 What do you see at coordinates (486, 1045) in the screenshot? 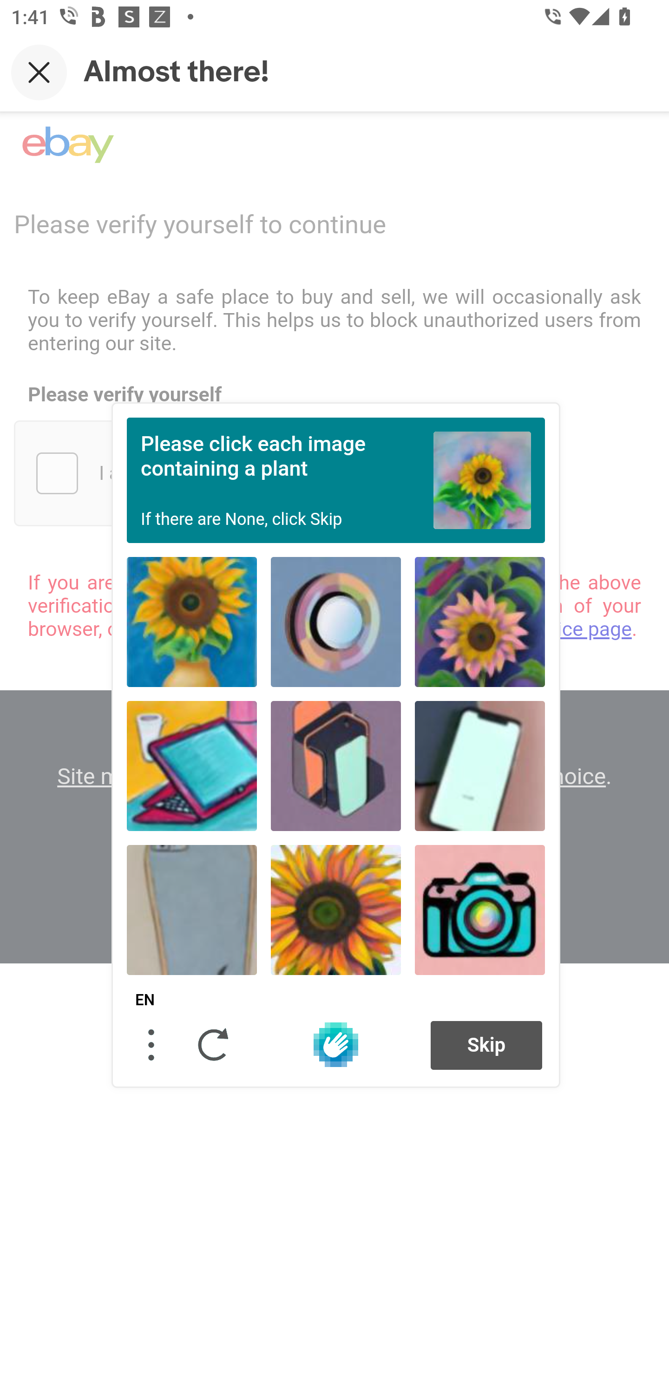
I see `Skip Challenge` at bounding box center [486, 1045].